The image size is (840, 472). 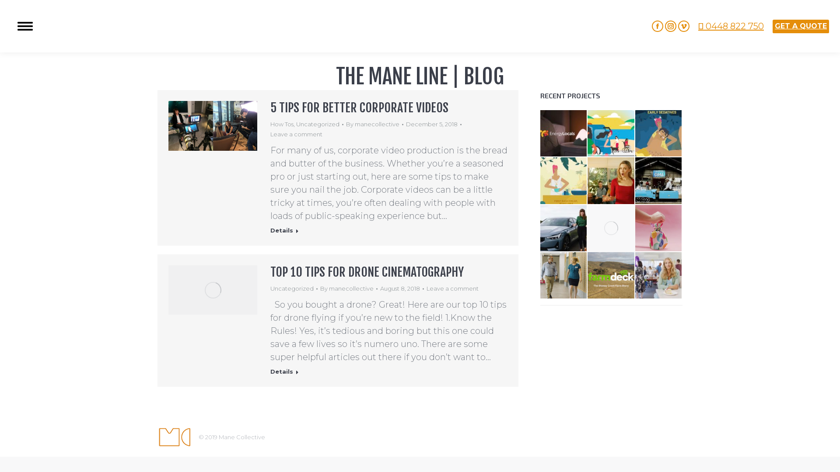 What do you see at coordinates (611, 181) in the screenshot?
I see `Anywhere, Anytime | UNITED LEGAL` at bounding box center [611, 181].